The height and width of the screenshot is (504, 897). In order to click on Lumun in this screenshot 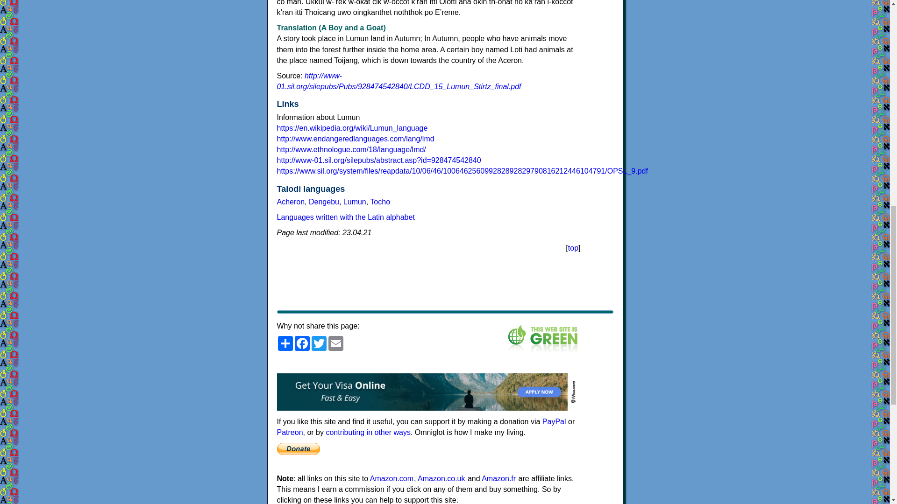, I will do `click(355, 202)`.